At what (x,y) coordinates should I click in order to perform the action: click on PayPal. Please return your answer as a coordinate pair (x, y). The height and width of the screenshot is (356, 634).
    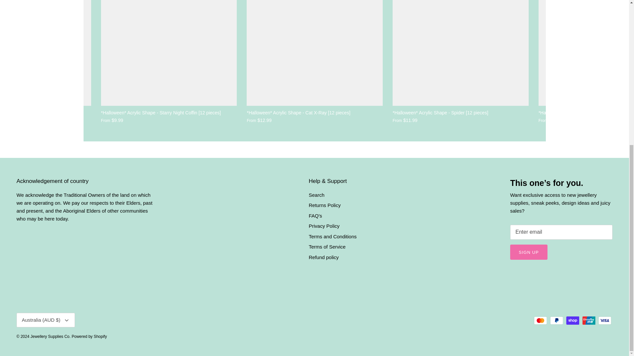
    Looking at the image, I should click on (556, 320).